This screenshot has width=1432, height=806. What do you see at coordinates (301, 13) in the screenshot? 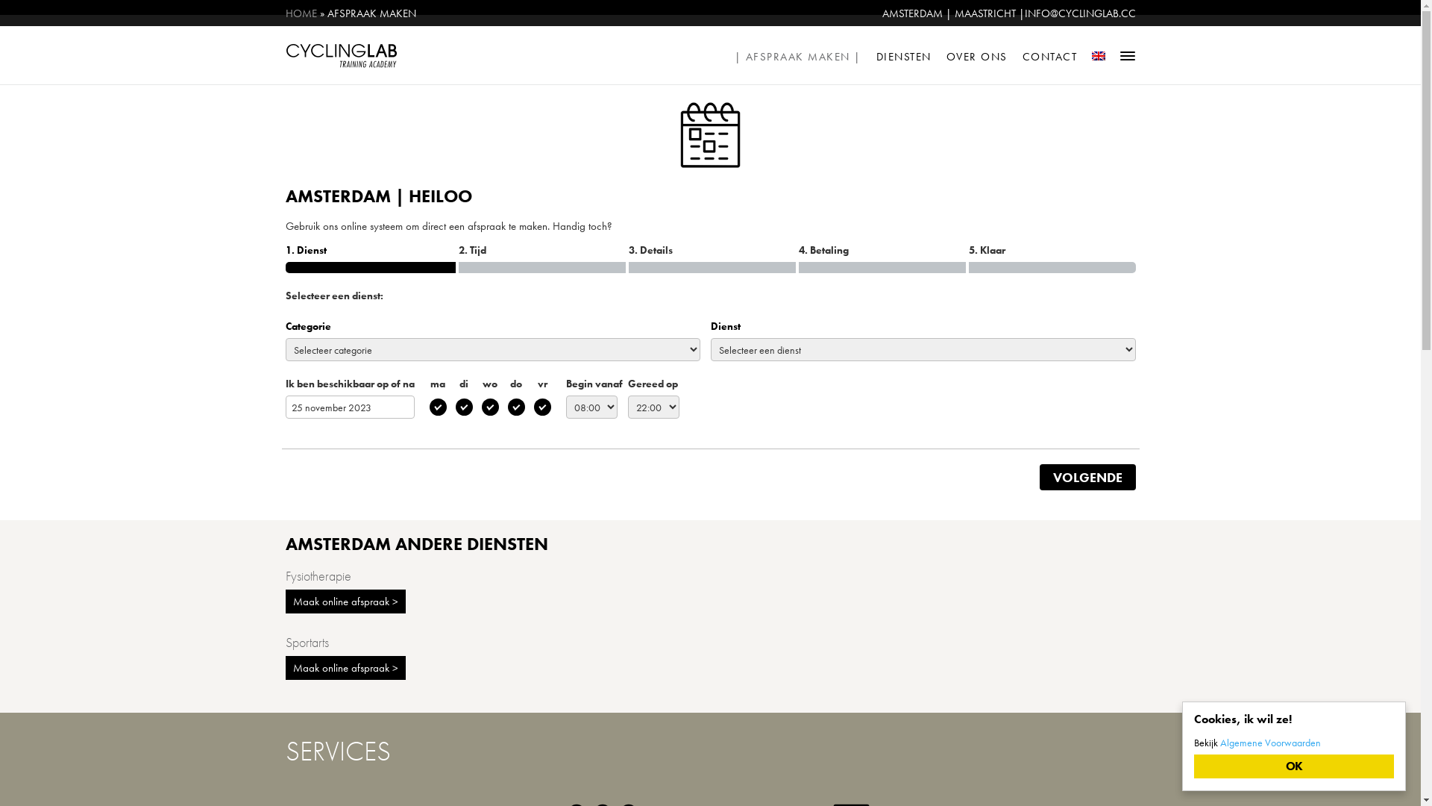
I see `HOME` at bounding box center [301, 13].